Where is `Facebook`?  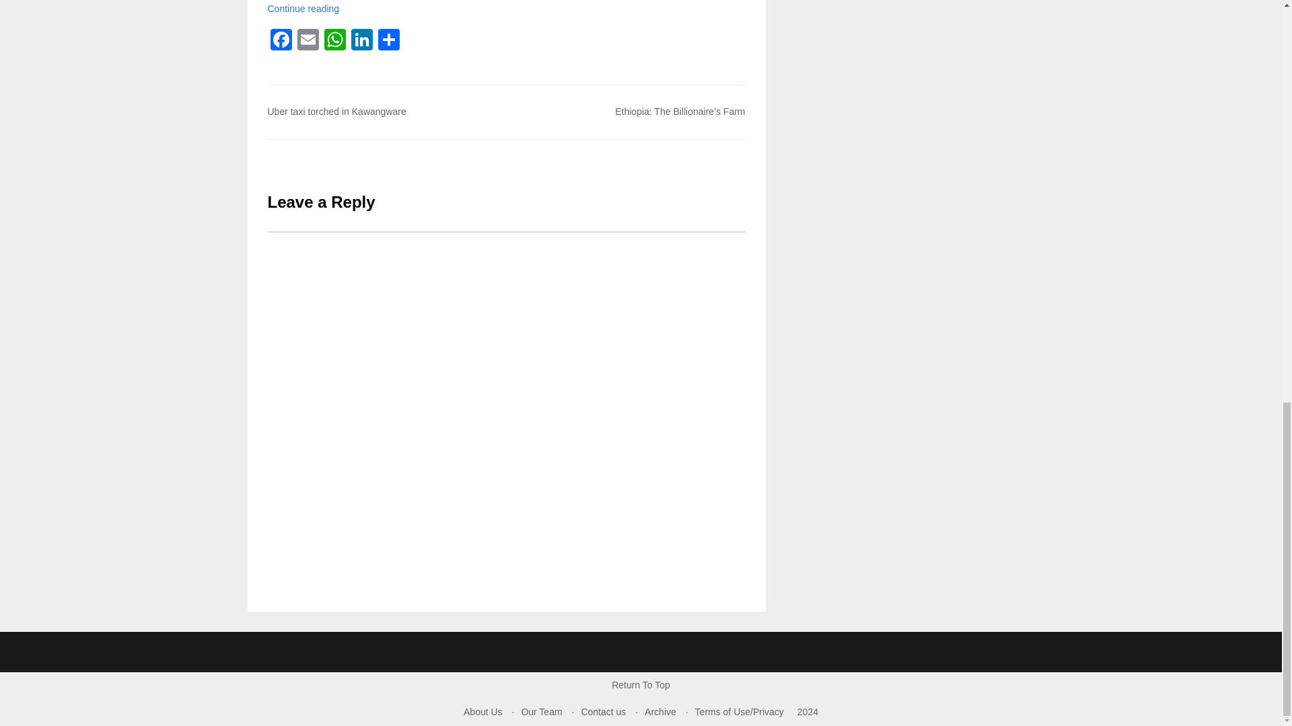 Facebook is located at coordinates (281, 41).